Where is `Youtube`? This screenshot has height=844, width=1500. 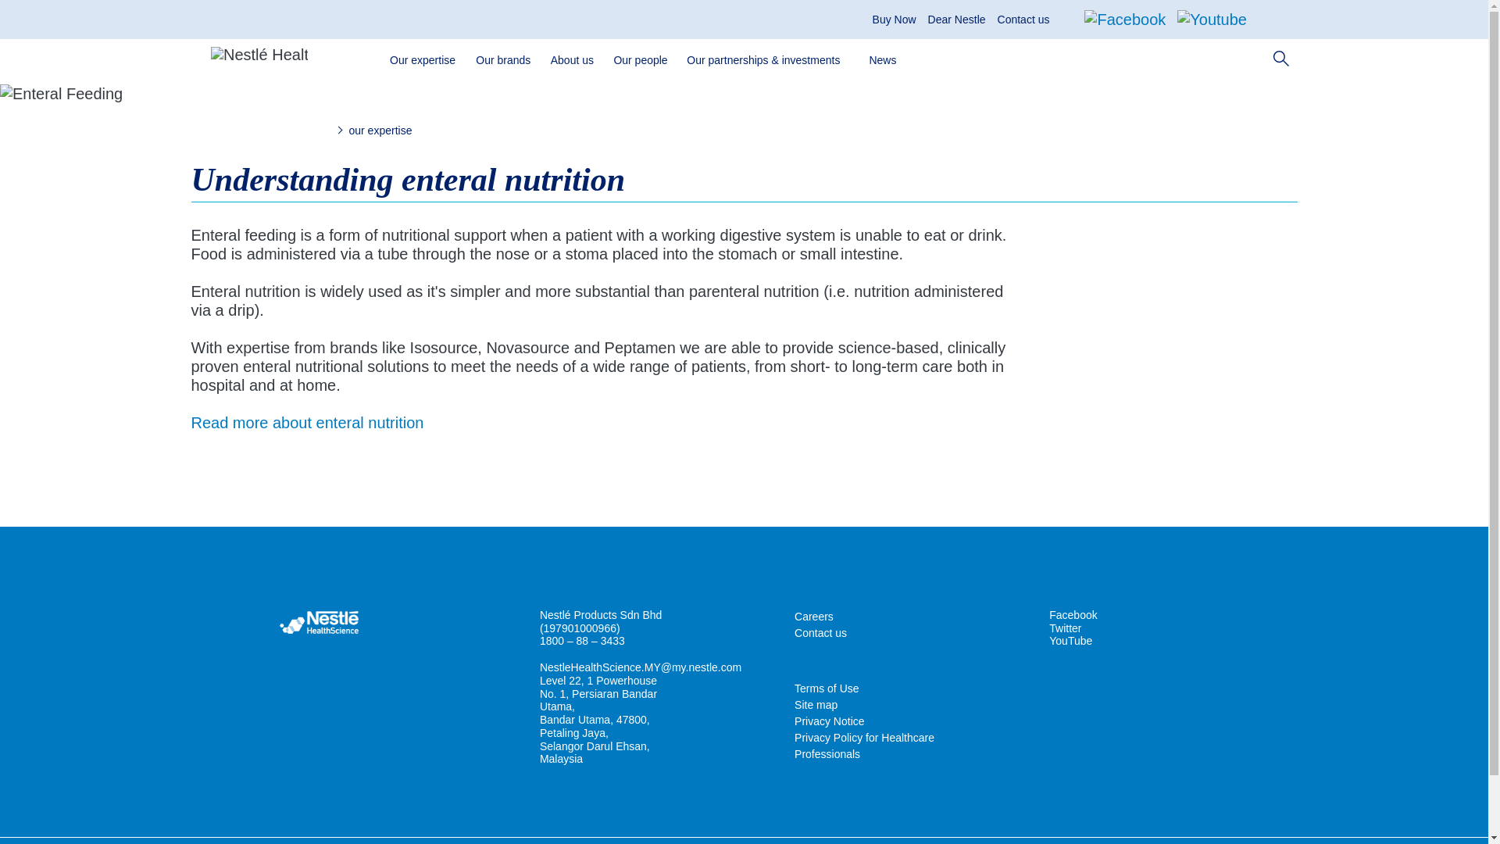 Youtube is located at coordinates (1212, 19).